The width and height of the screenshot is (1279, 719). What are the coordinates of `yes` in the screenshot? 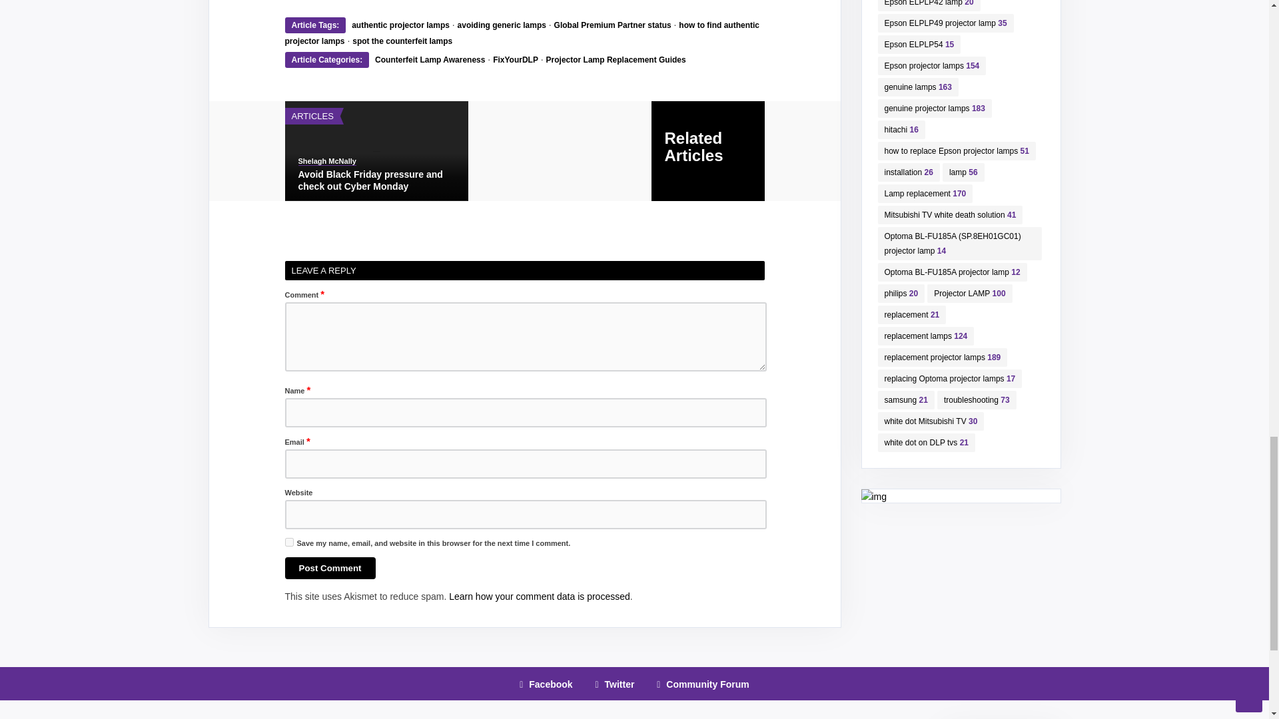 It's located at (289, 542).